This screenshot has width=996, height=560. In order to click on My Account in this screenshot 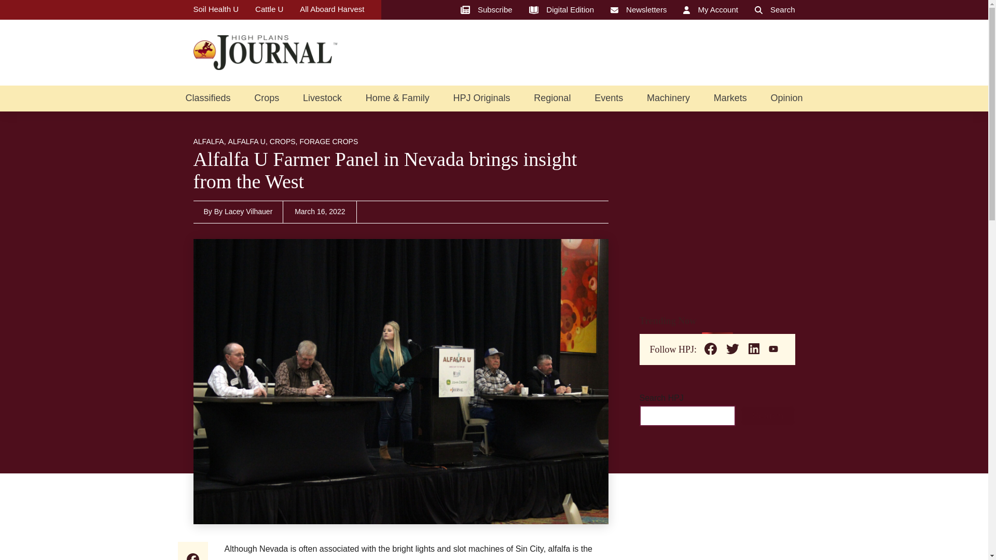, I will do `click(711, 9)`.